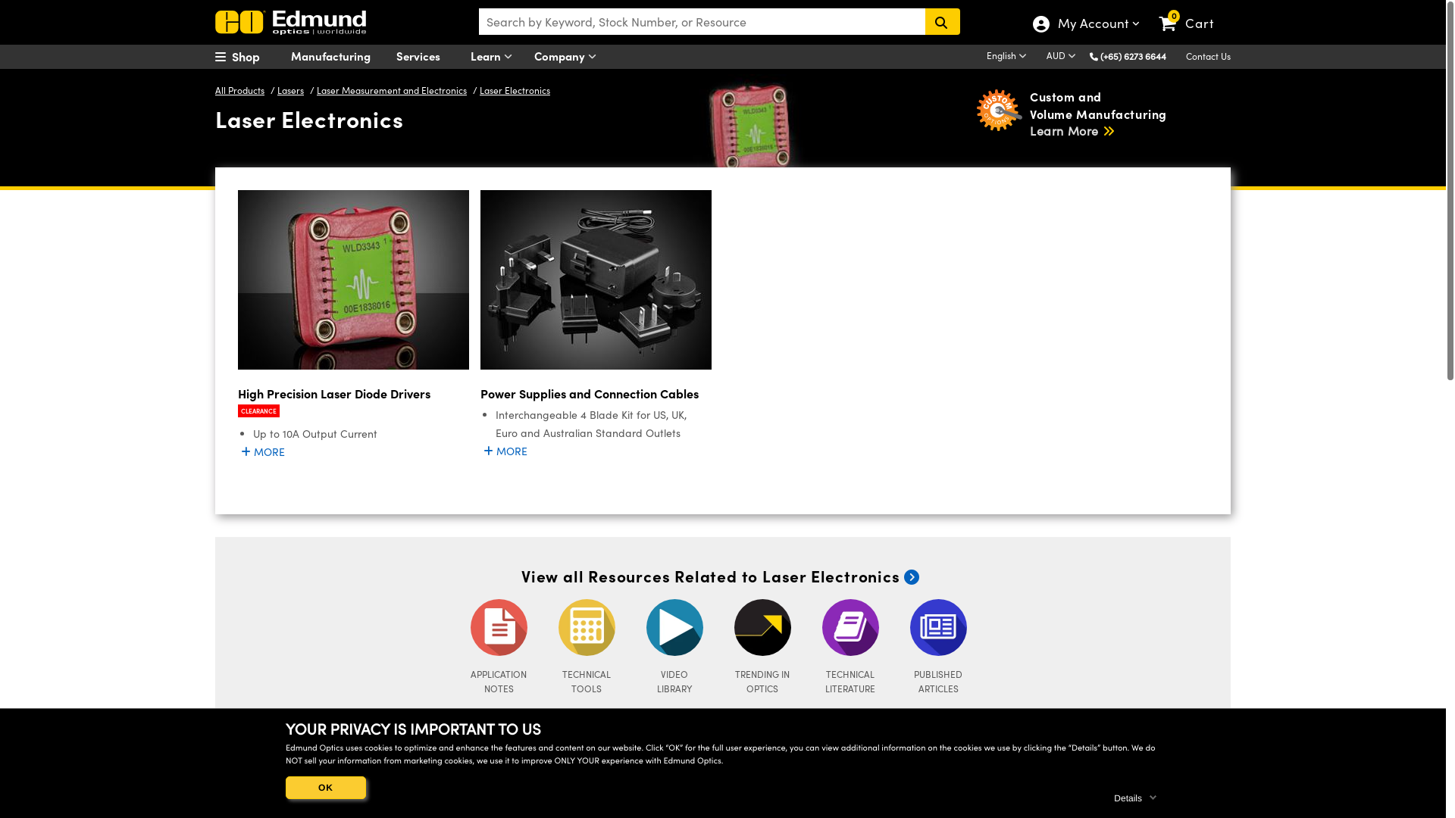  Describe the element at coordinates (762, 648) in the screenshot. I see `TRENDING IN OPTICS` at that location.